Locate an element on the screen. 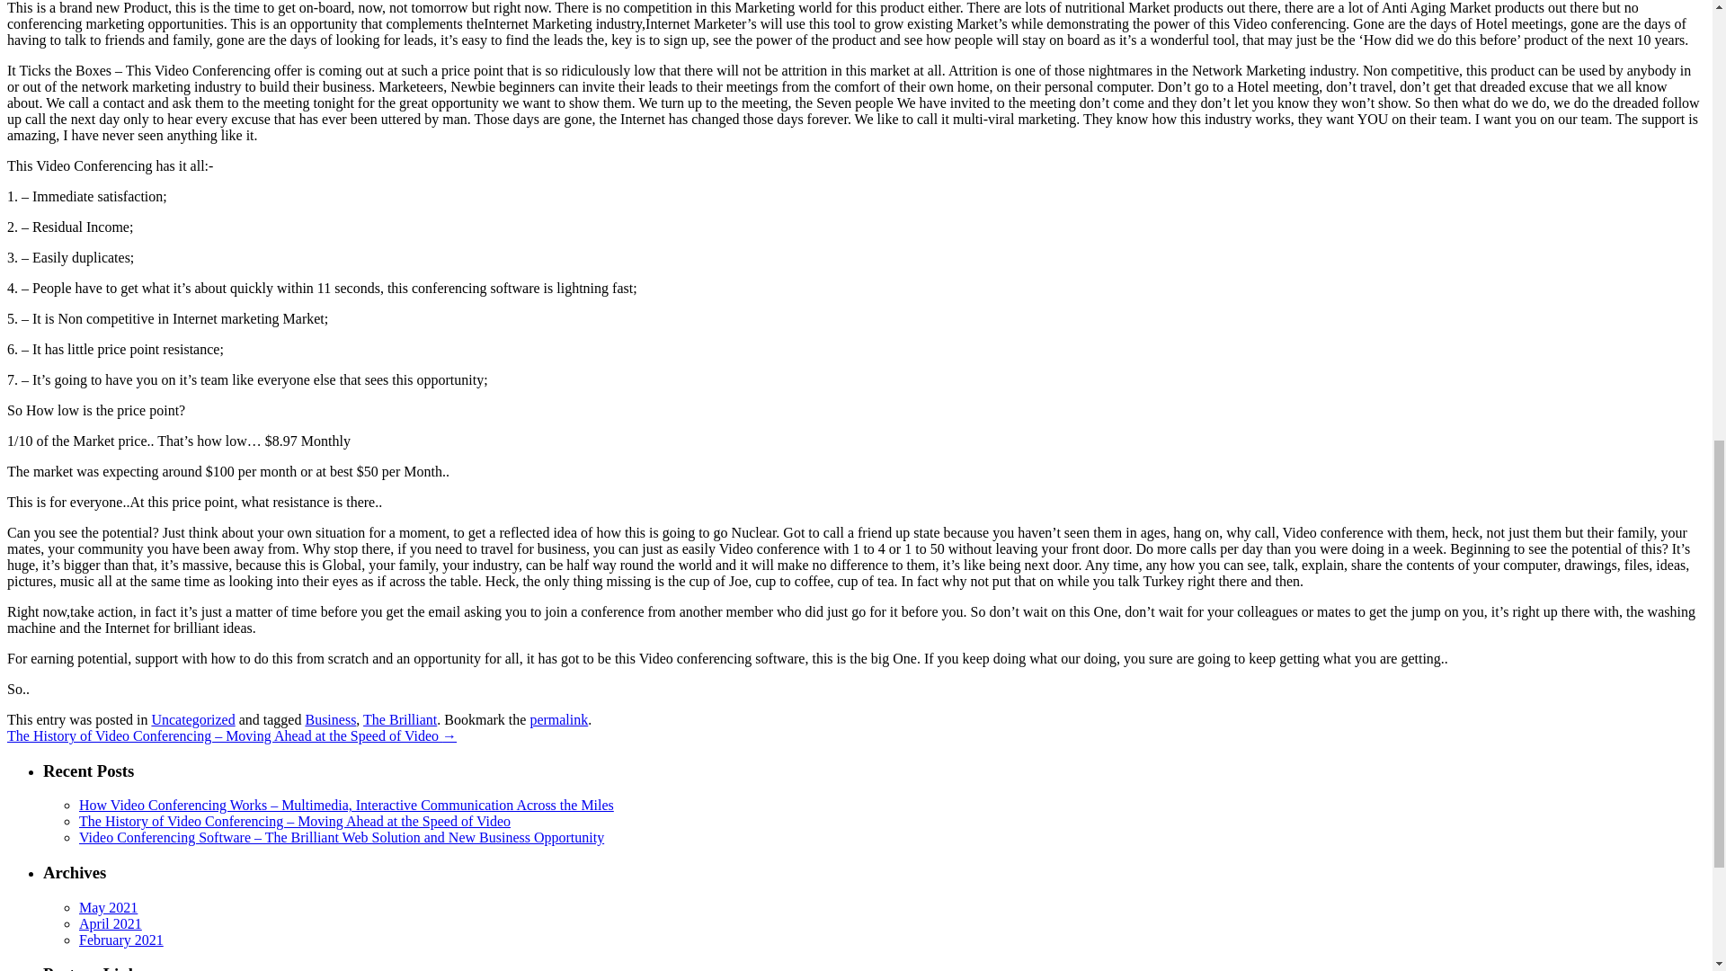  permalink is located at coordinates (559, 719).